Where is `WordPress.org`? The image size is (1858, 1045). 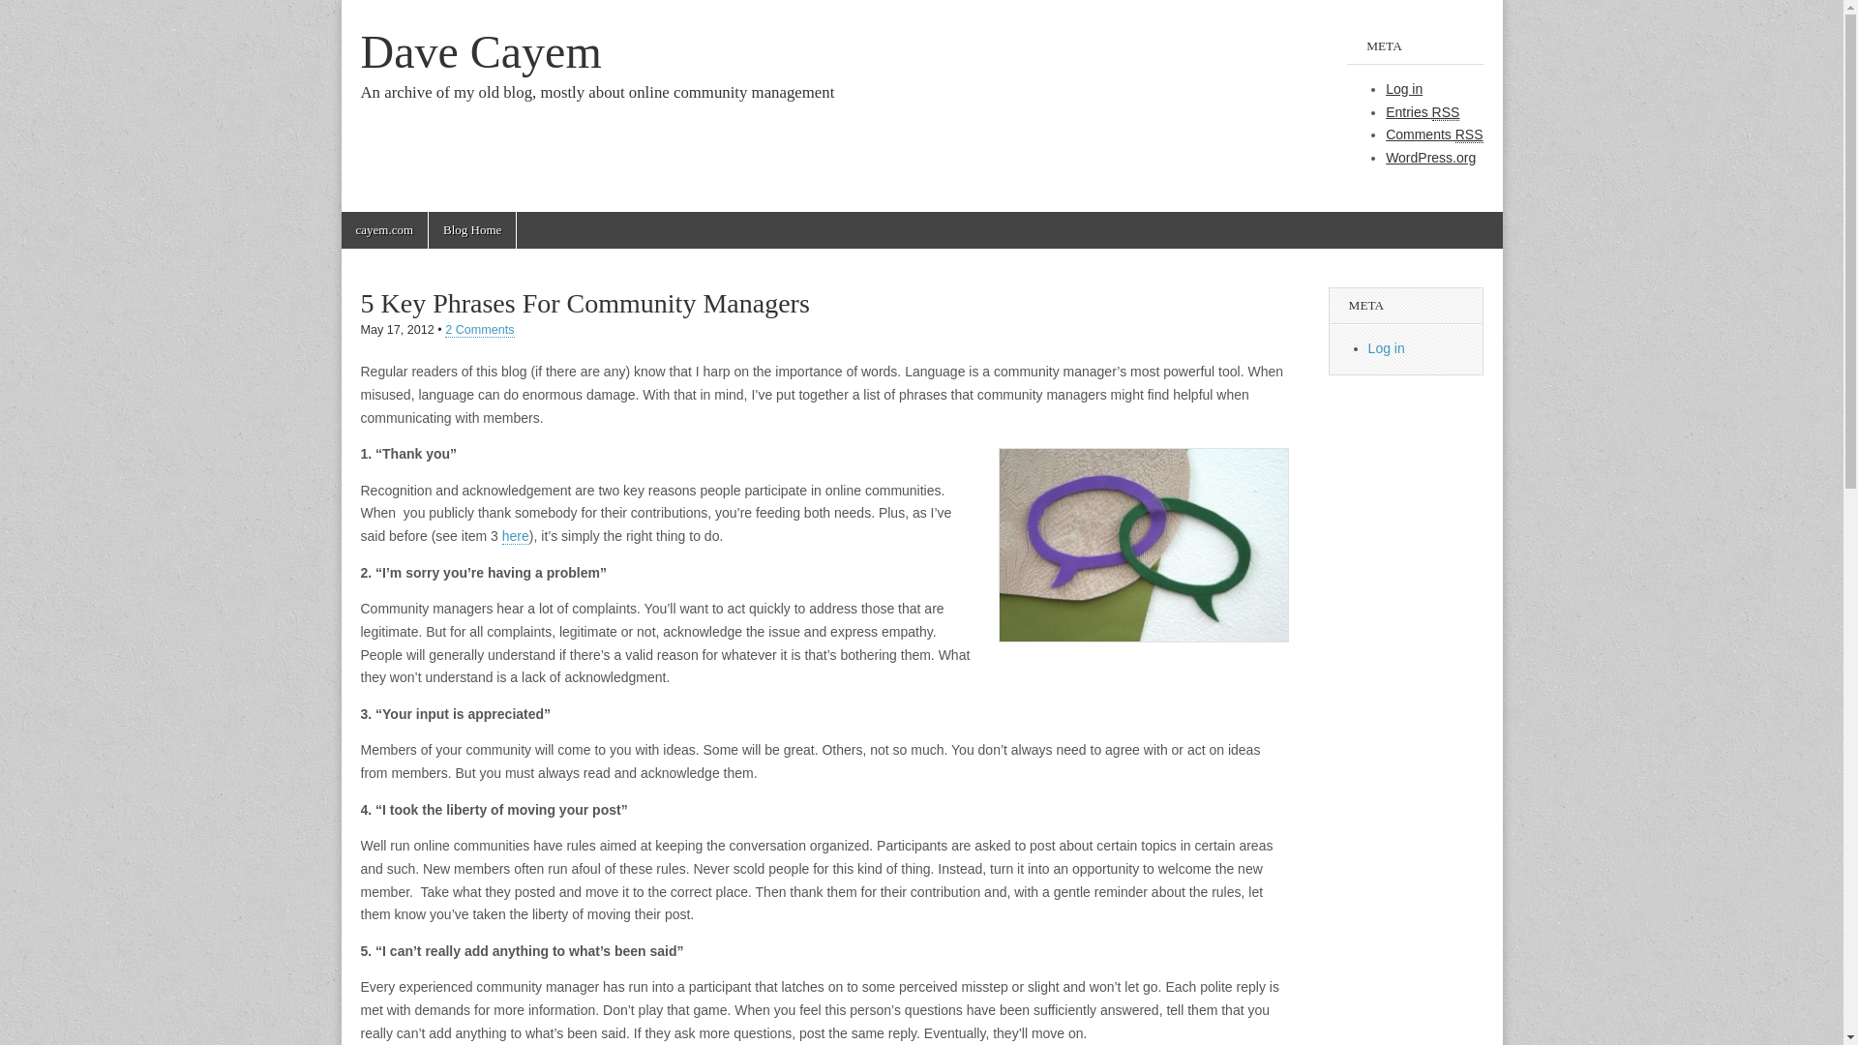 WordPress.org is located at coordinates (1430, 157).